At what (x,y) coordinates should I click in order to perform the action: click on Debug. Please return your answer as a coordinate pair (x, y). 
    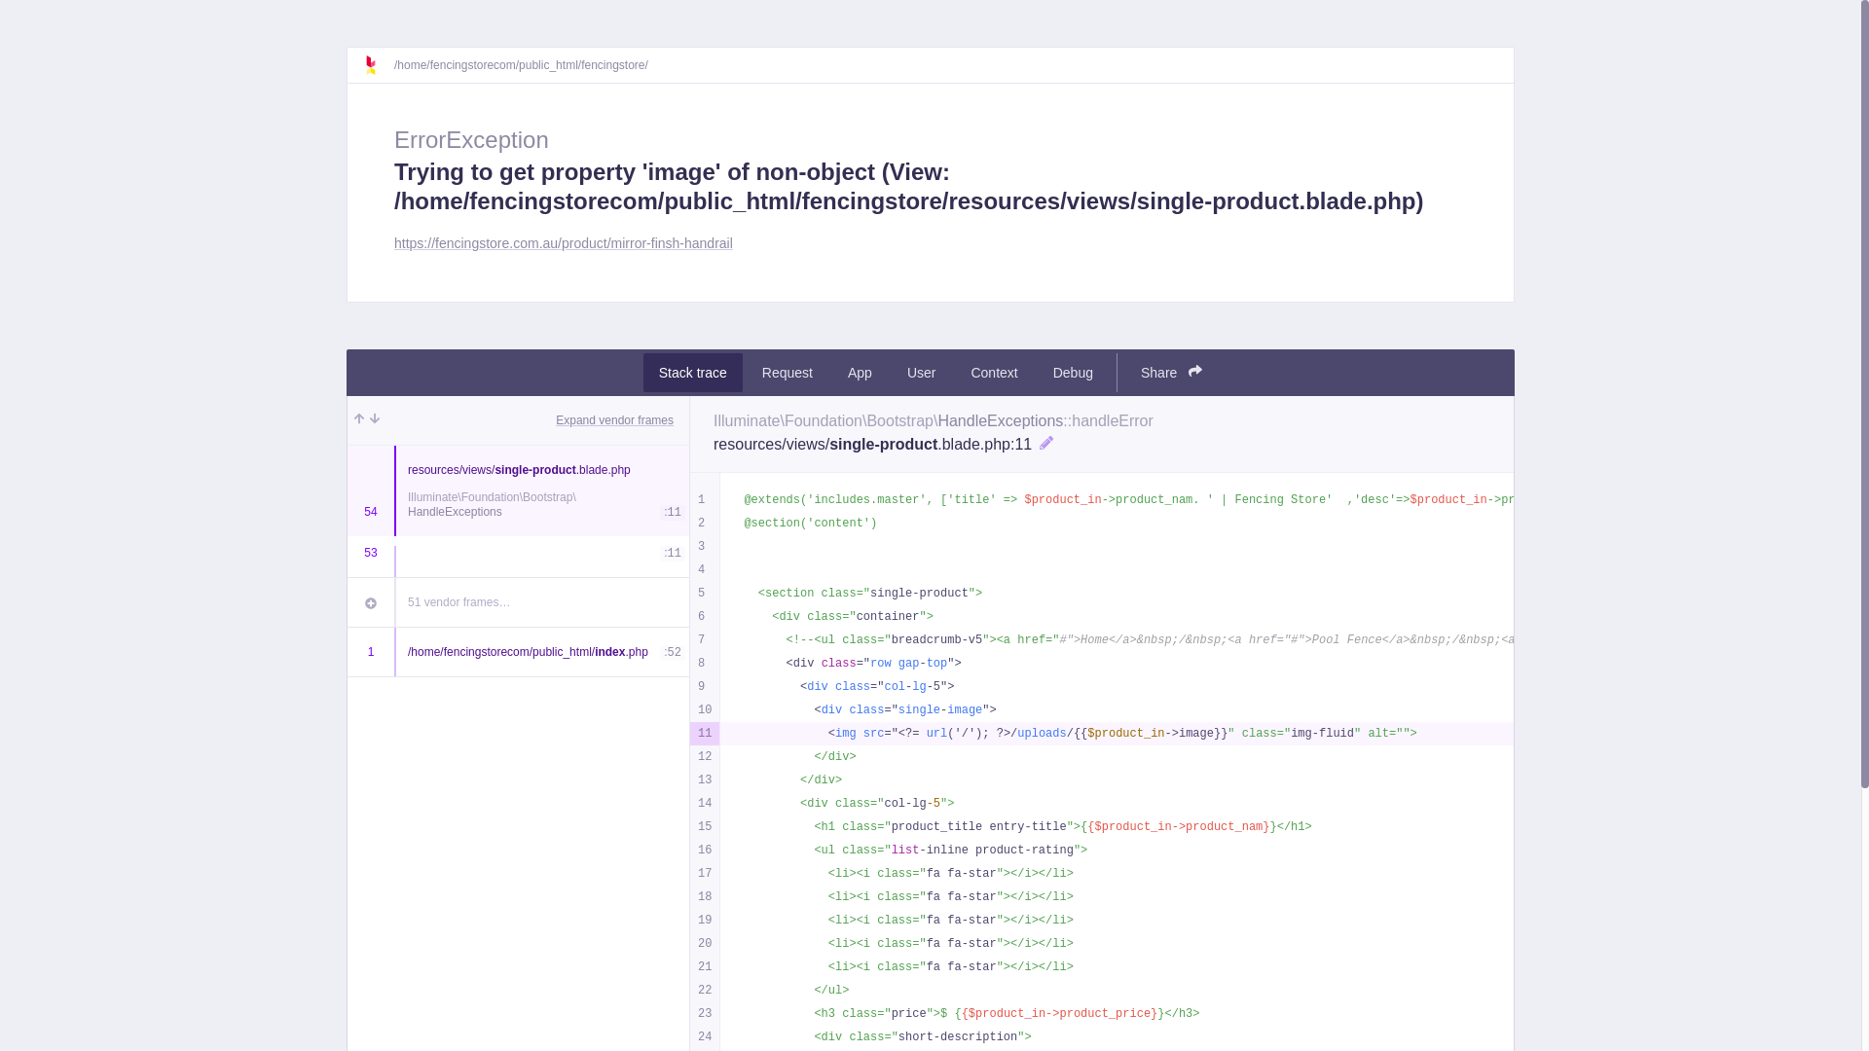
    Looking at the image, I should click on (1073, 373).